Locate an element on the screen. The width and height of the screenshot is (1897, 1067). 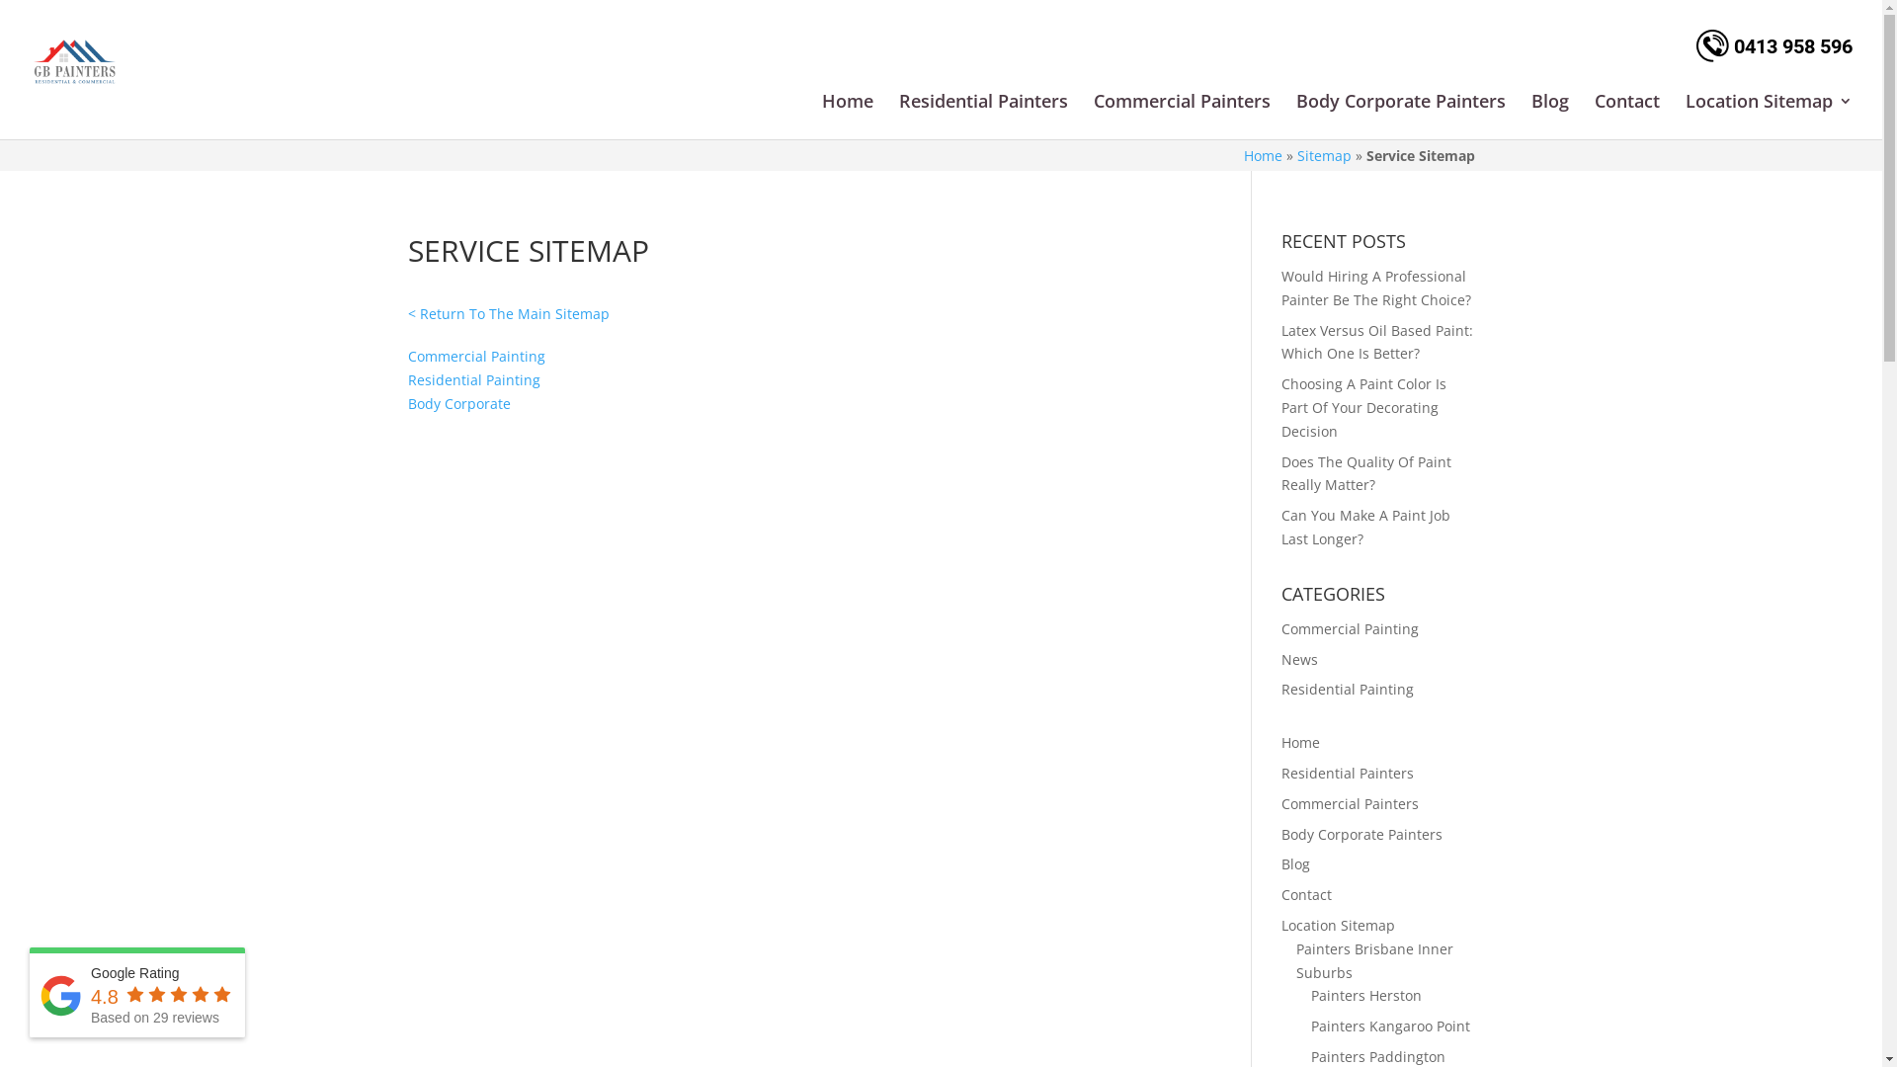
Contact is located at coordinates (1627, 103).